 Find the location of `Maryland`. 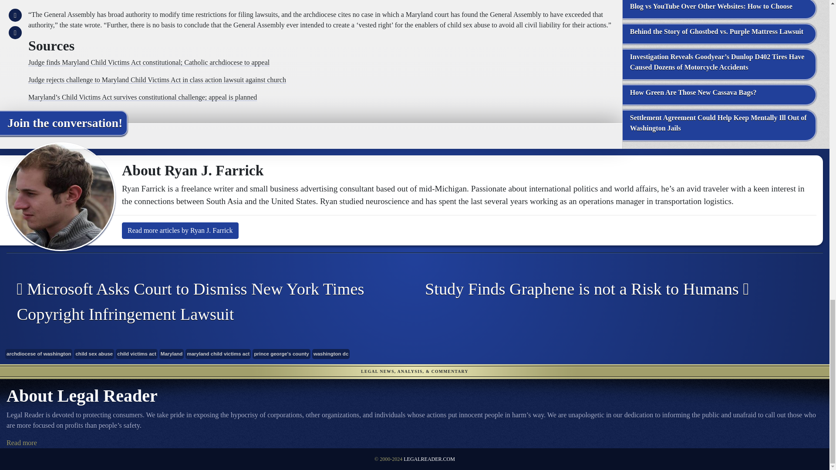

Maryland is located at coordinates (172, 354).